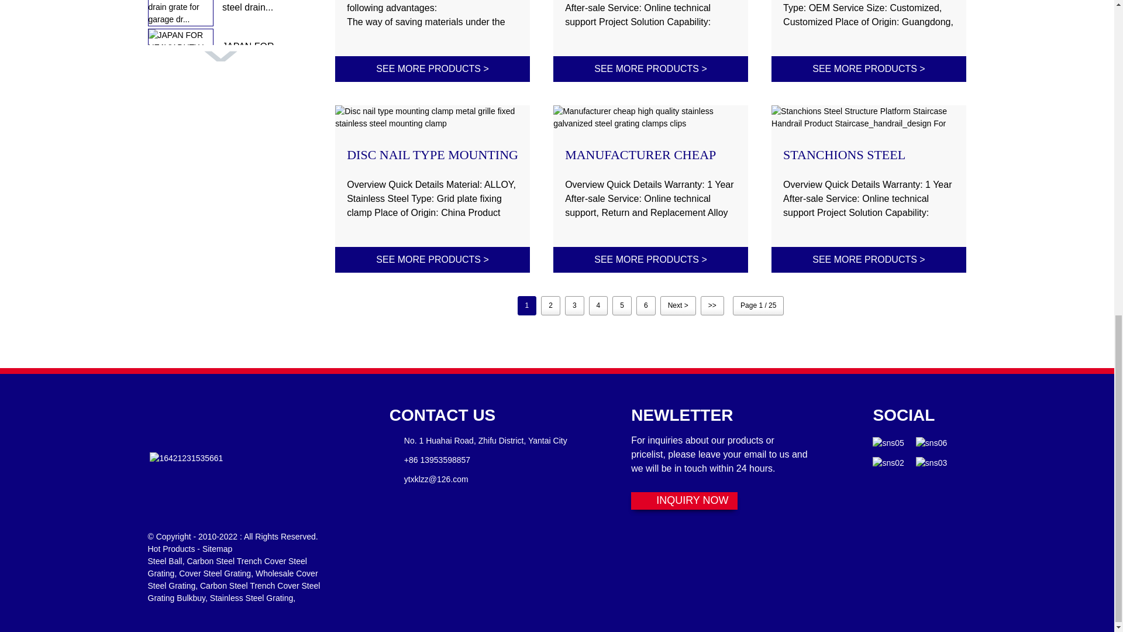  What do you see at coordinates (233, 592) in the screenshot?
I see `Carbon Steel Trench Cover Steel Grating Bulkbuy` at bounding box center [233, 592].